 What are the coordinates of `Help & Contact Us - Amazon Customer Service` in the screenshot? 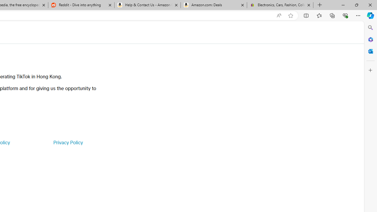 It's located at (148, 5).